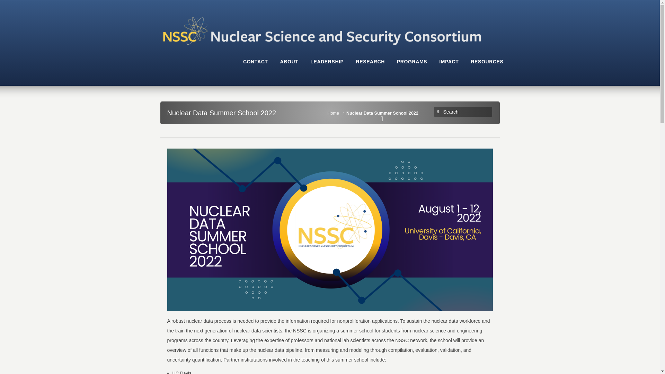  I want to click on CONTACT, so click(256, 65).